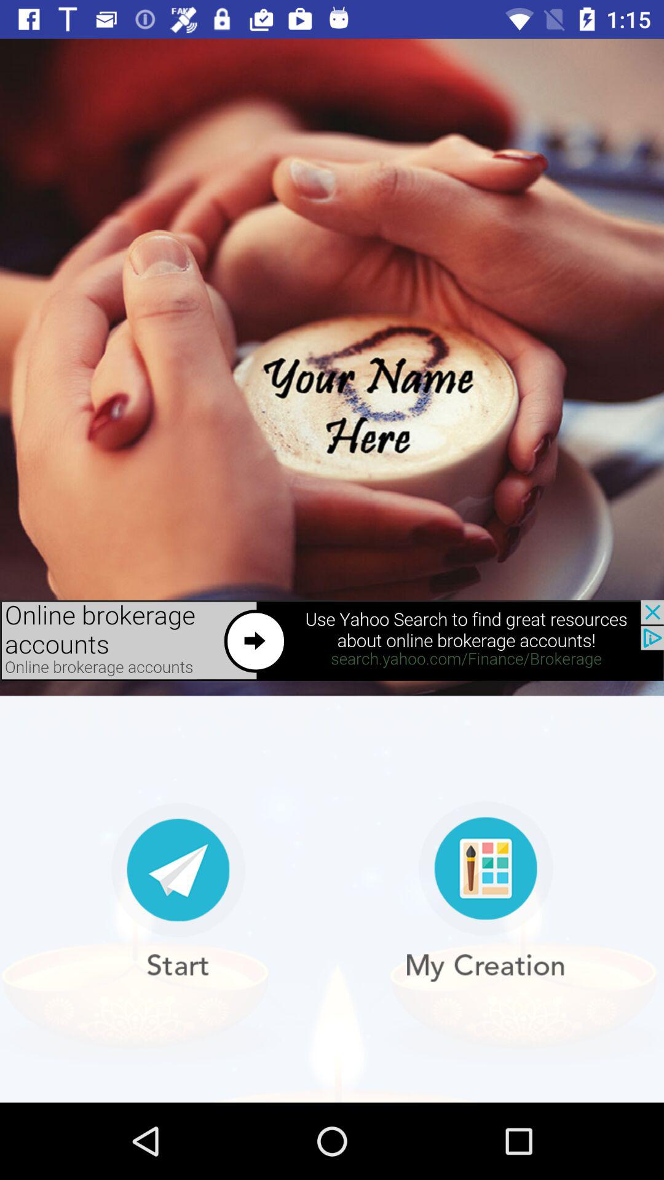 Image resolution: width=664 pixels, height=1180 pixels. I want to click on start button, so click(178, 891).